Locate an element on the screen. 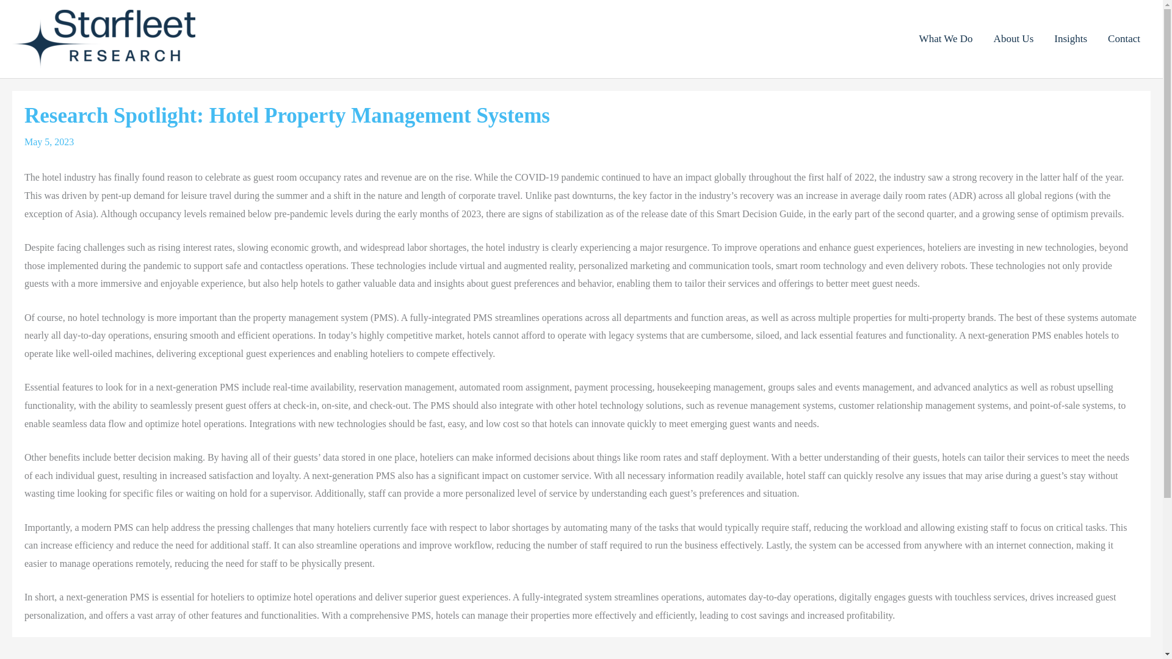 Image resolution: width=1172 pixels, height=659 pixels. About Us is located at coordinates (1013, 39).